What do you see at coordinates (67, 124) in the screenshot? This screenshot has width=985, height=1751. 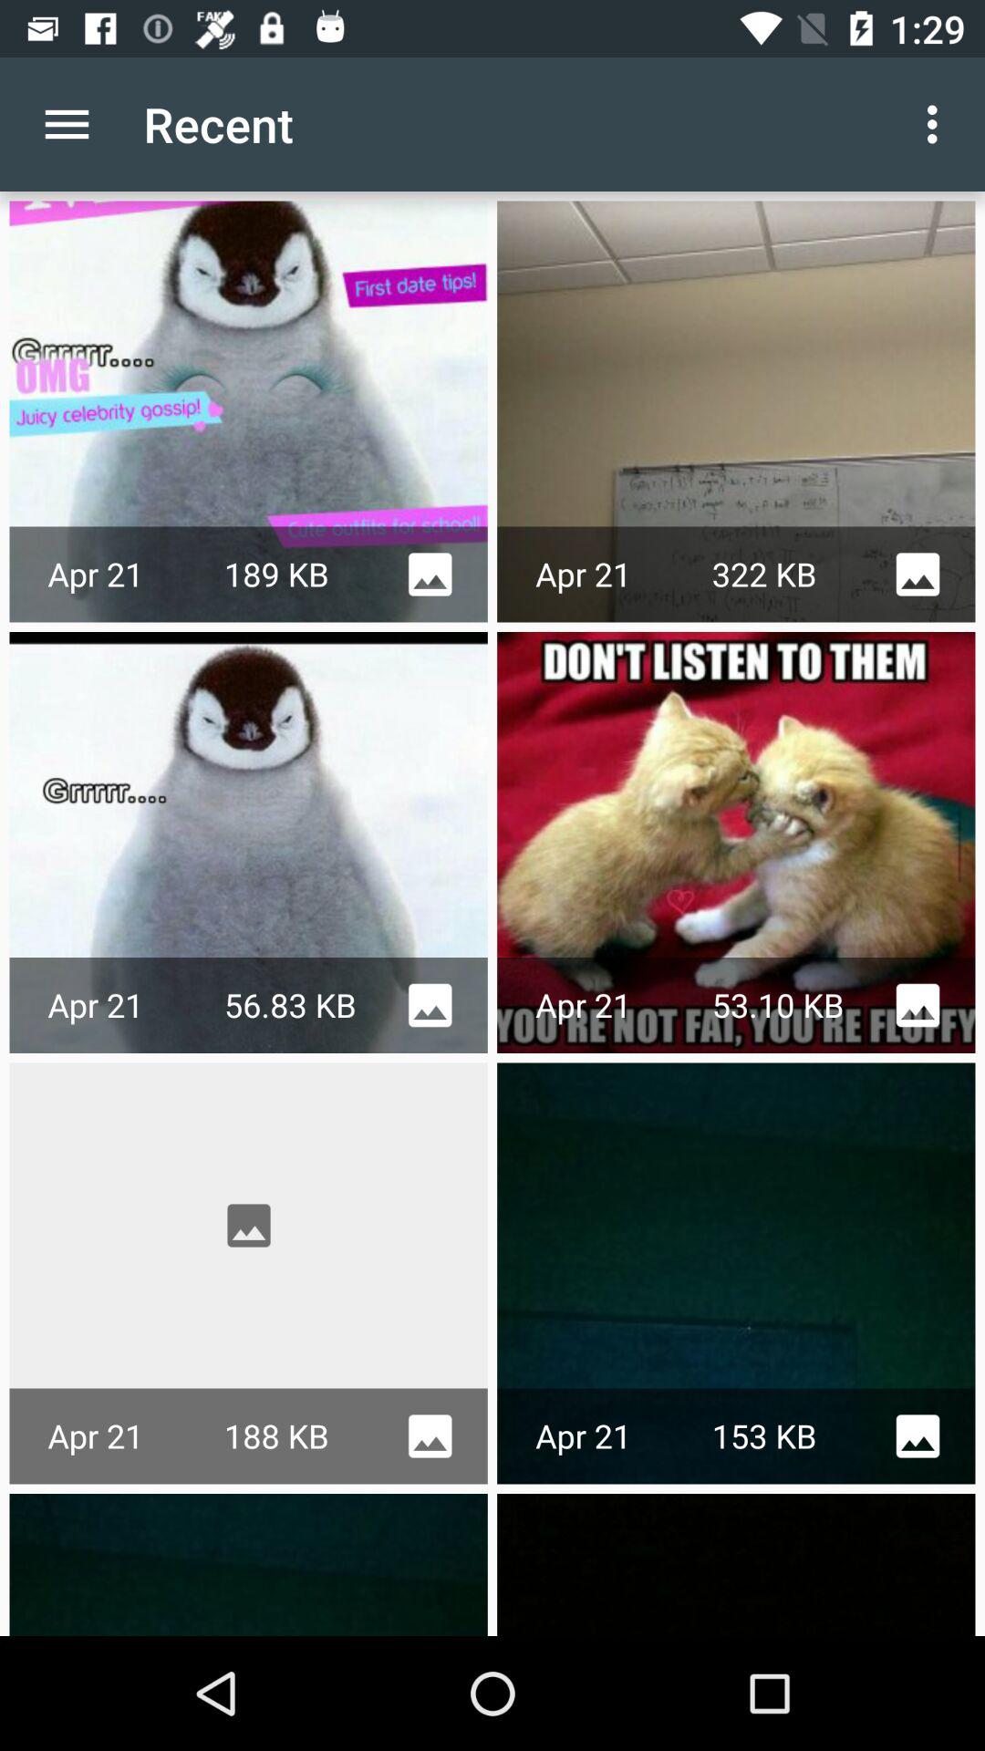 I see `click item next to the recent app` at bounding box center [67, 124].